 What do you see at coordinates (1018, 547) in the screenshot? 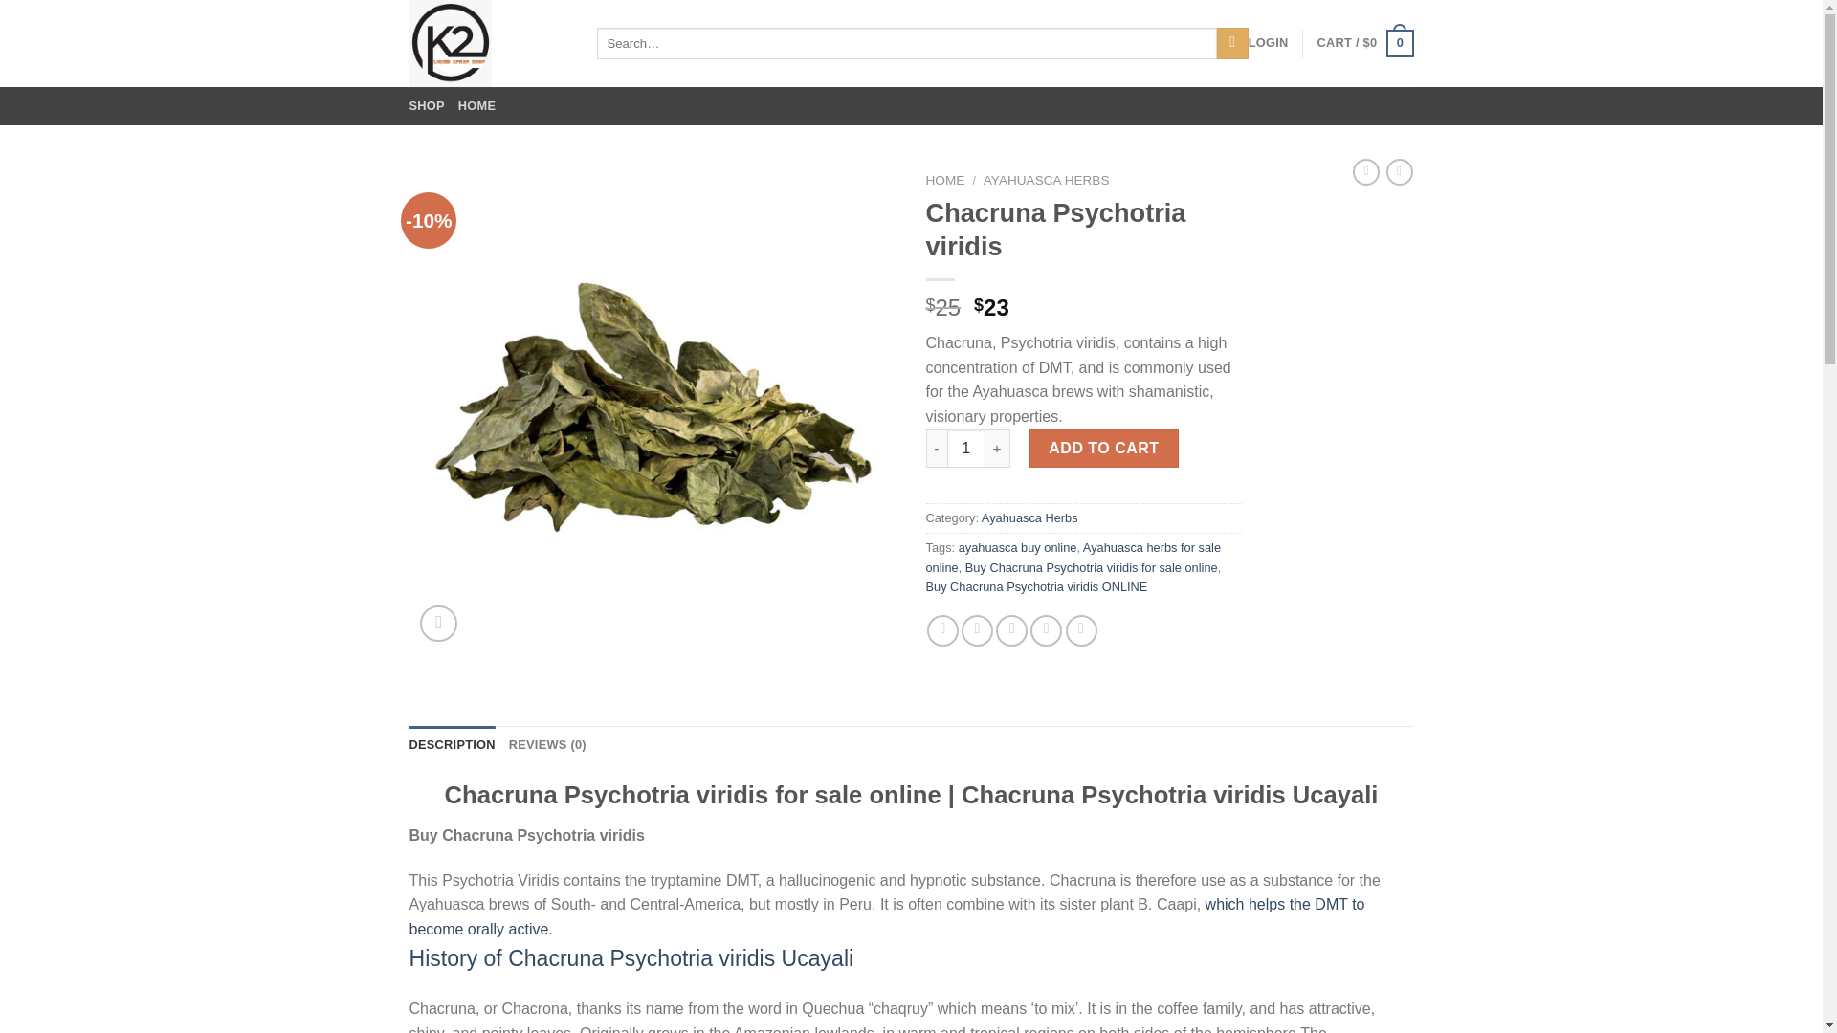
I see `ayahuasca buy online` at bounding box center [1018, 547].